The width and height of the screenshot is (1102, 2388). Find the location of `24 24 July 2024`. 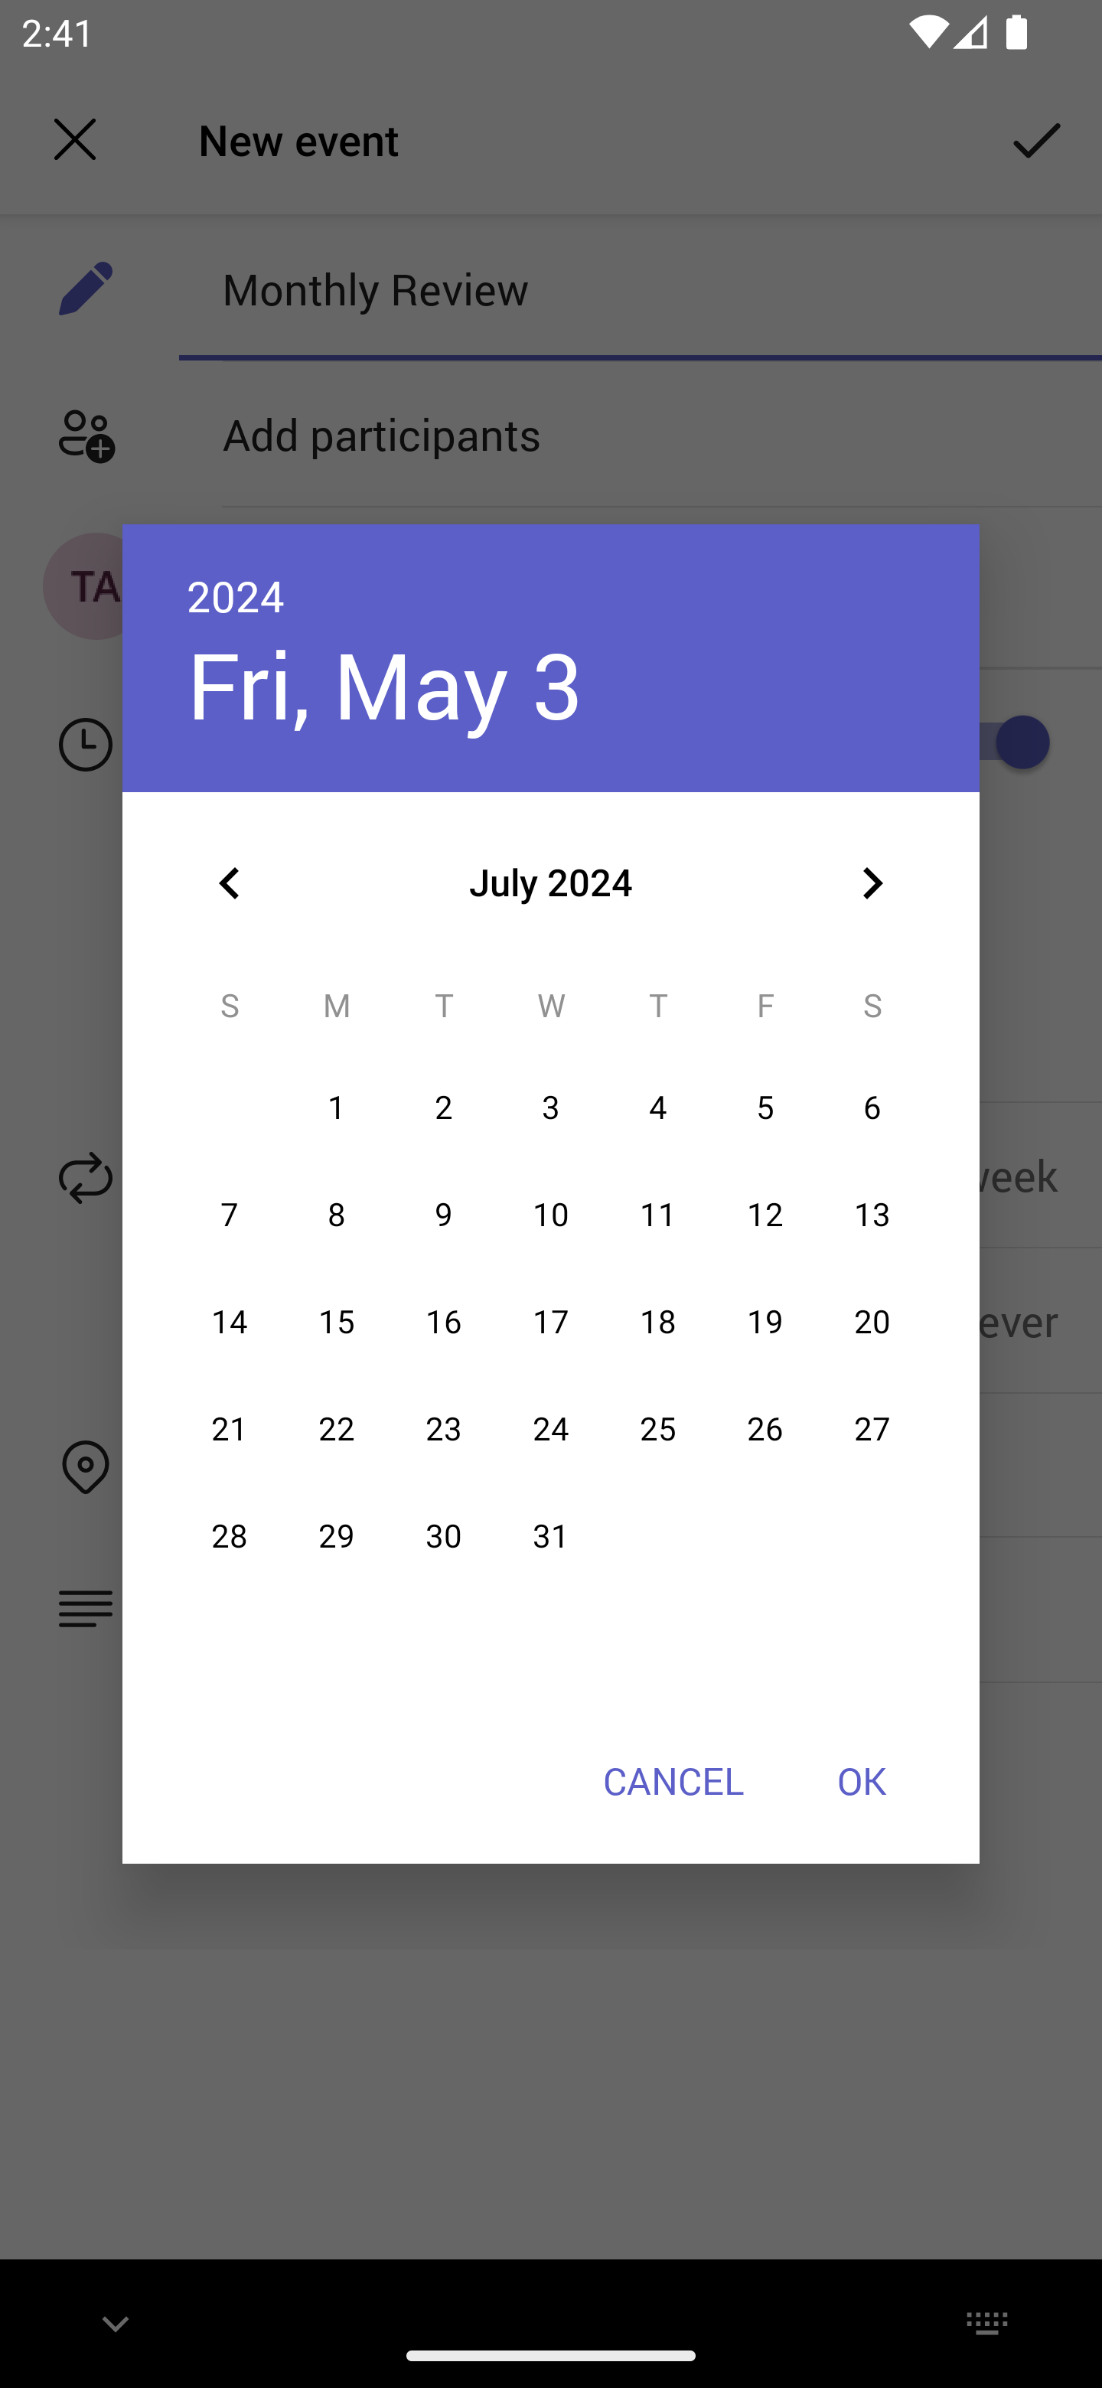

24 24 July 2024 is located at coordinates (551, 1429).